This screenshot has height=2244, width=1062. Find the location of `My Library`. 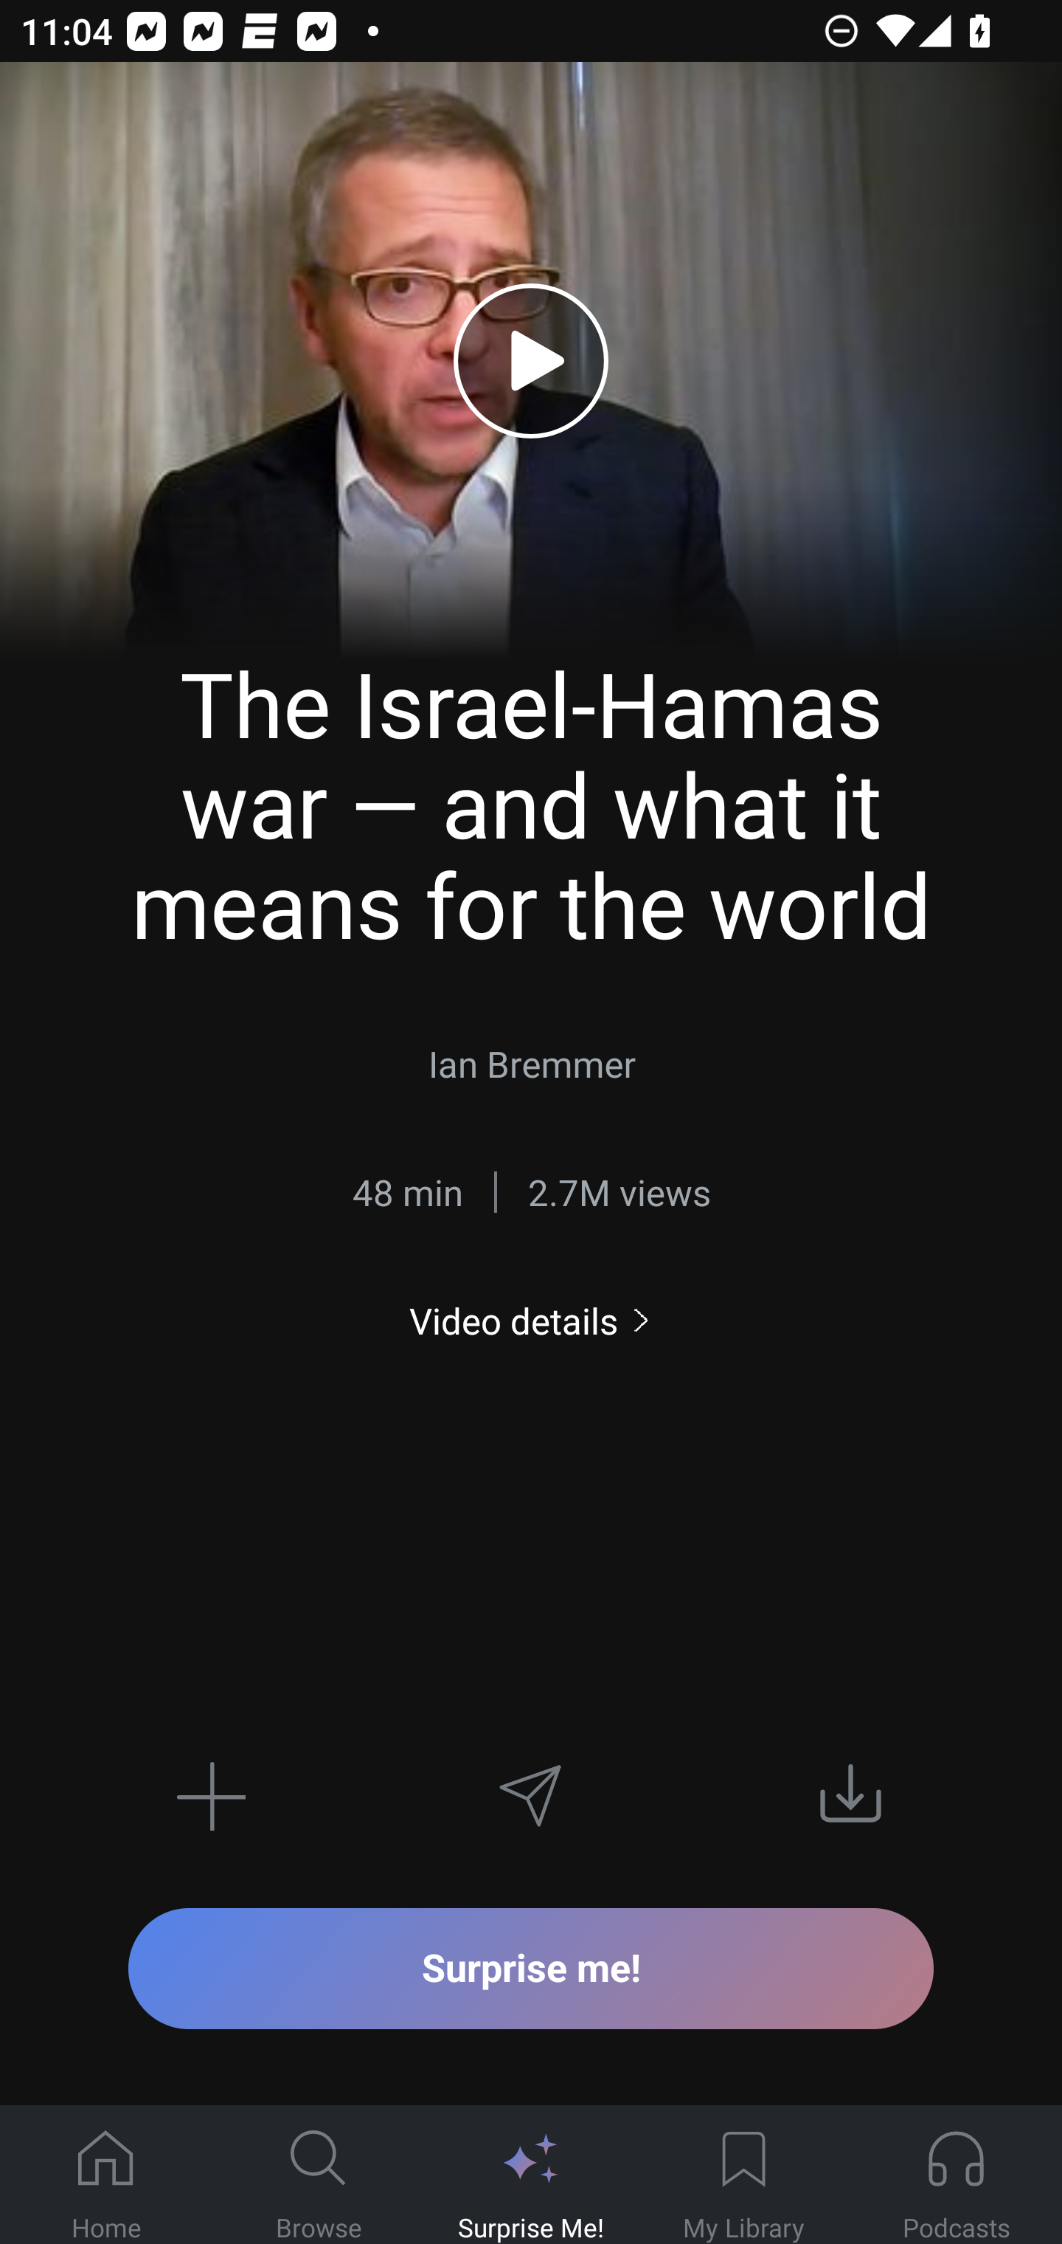

My Library is located at coordinates (743, 2175).